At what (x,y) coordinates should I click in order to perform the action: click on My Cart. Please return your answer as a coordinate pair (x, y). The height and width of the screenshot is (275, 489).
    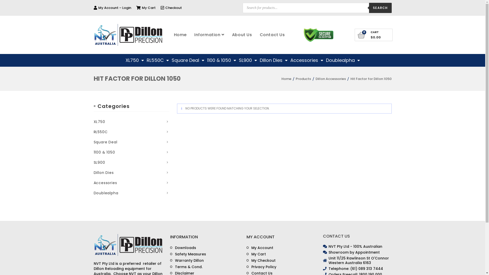
    Looking at the image, I should click on (146, 8).